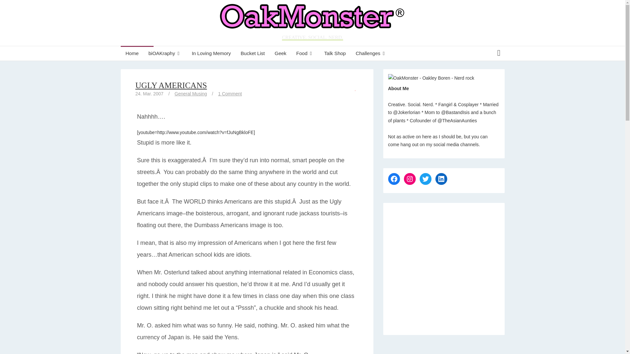 This screenshot has width=630, height=354. What do you see at coordinates (132, 53) in the screenshot?
I see `Home` at bounding box center [132, 53].